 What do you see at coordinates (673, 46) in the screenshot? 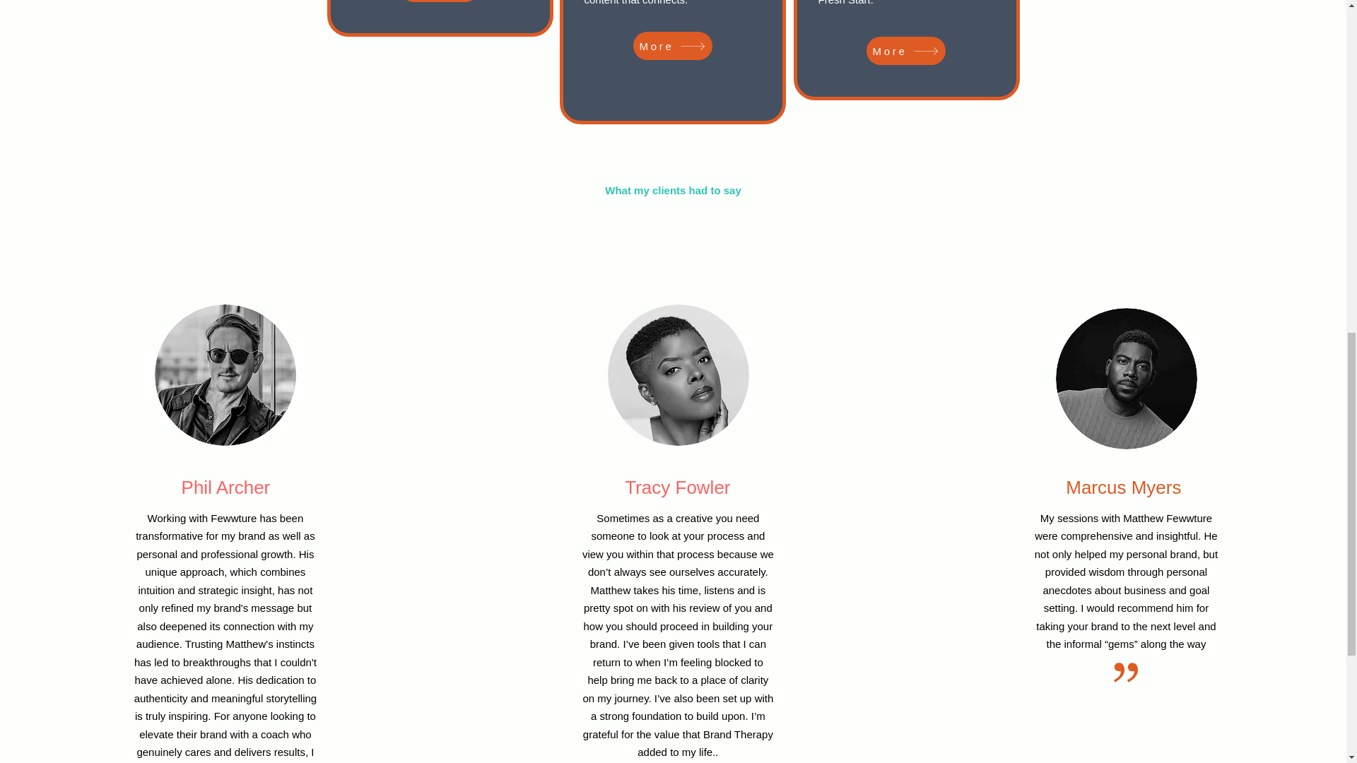
I see `More` at bounding box center [673, 46].